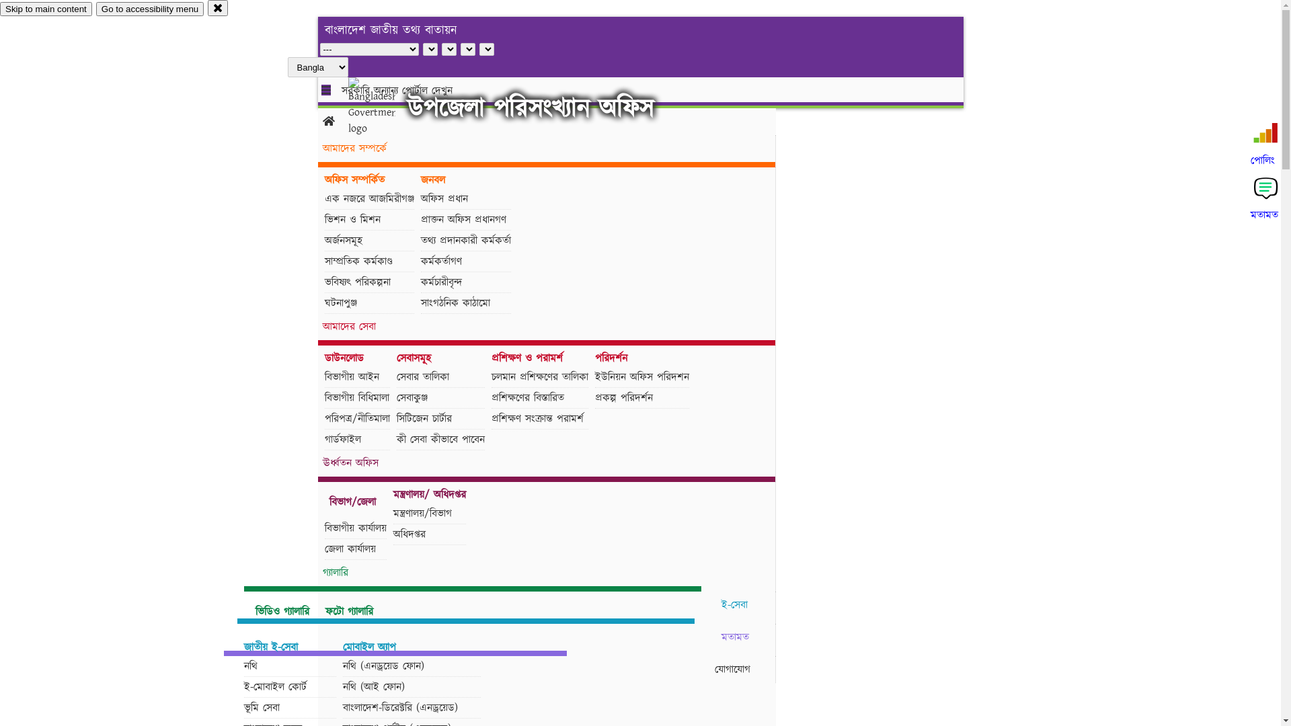  I want to click on Skip to main content, so click(46, 9).